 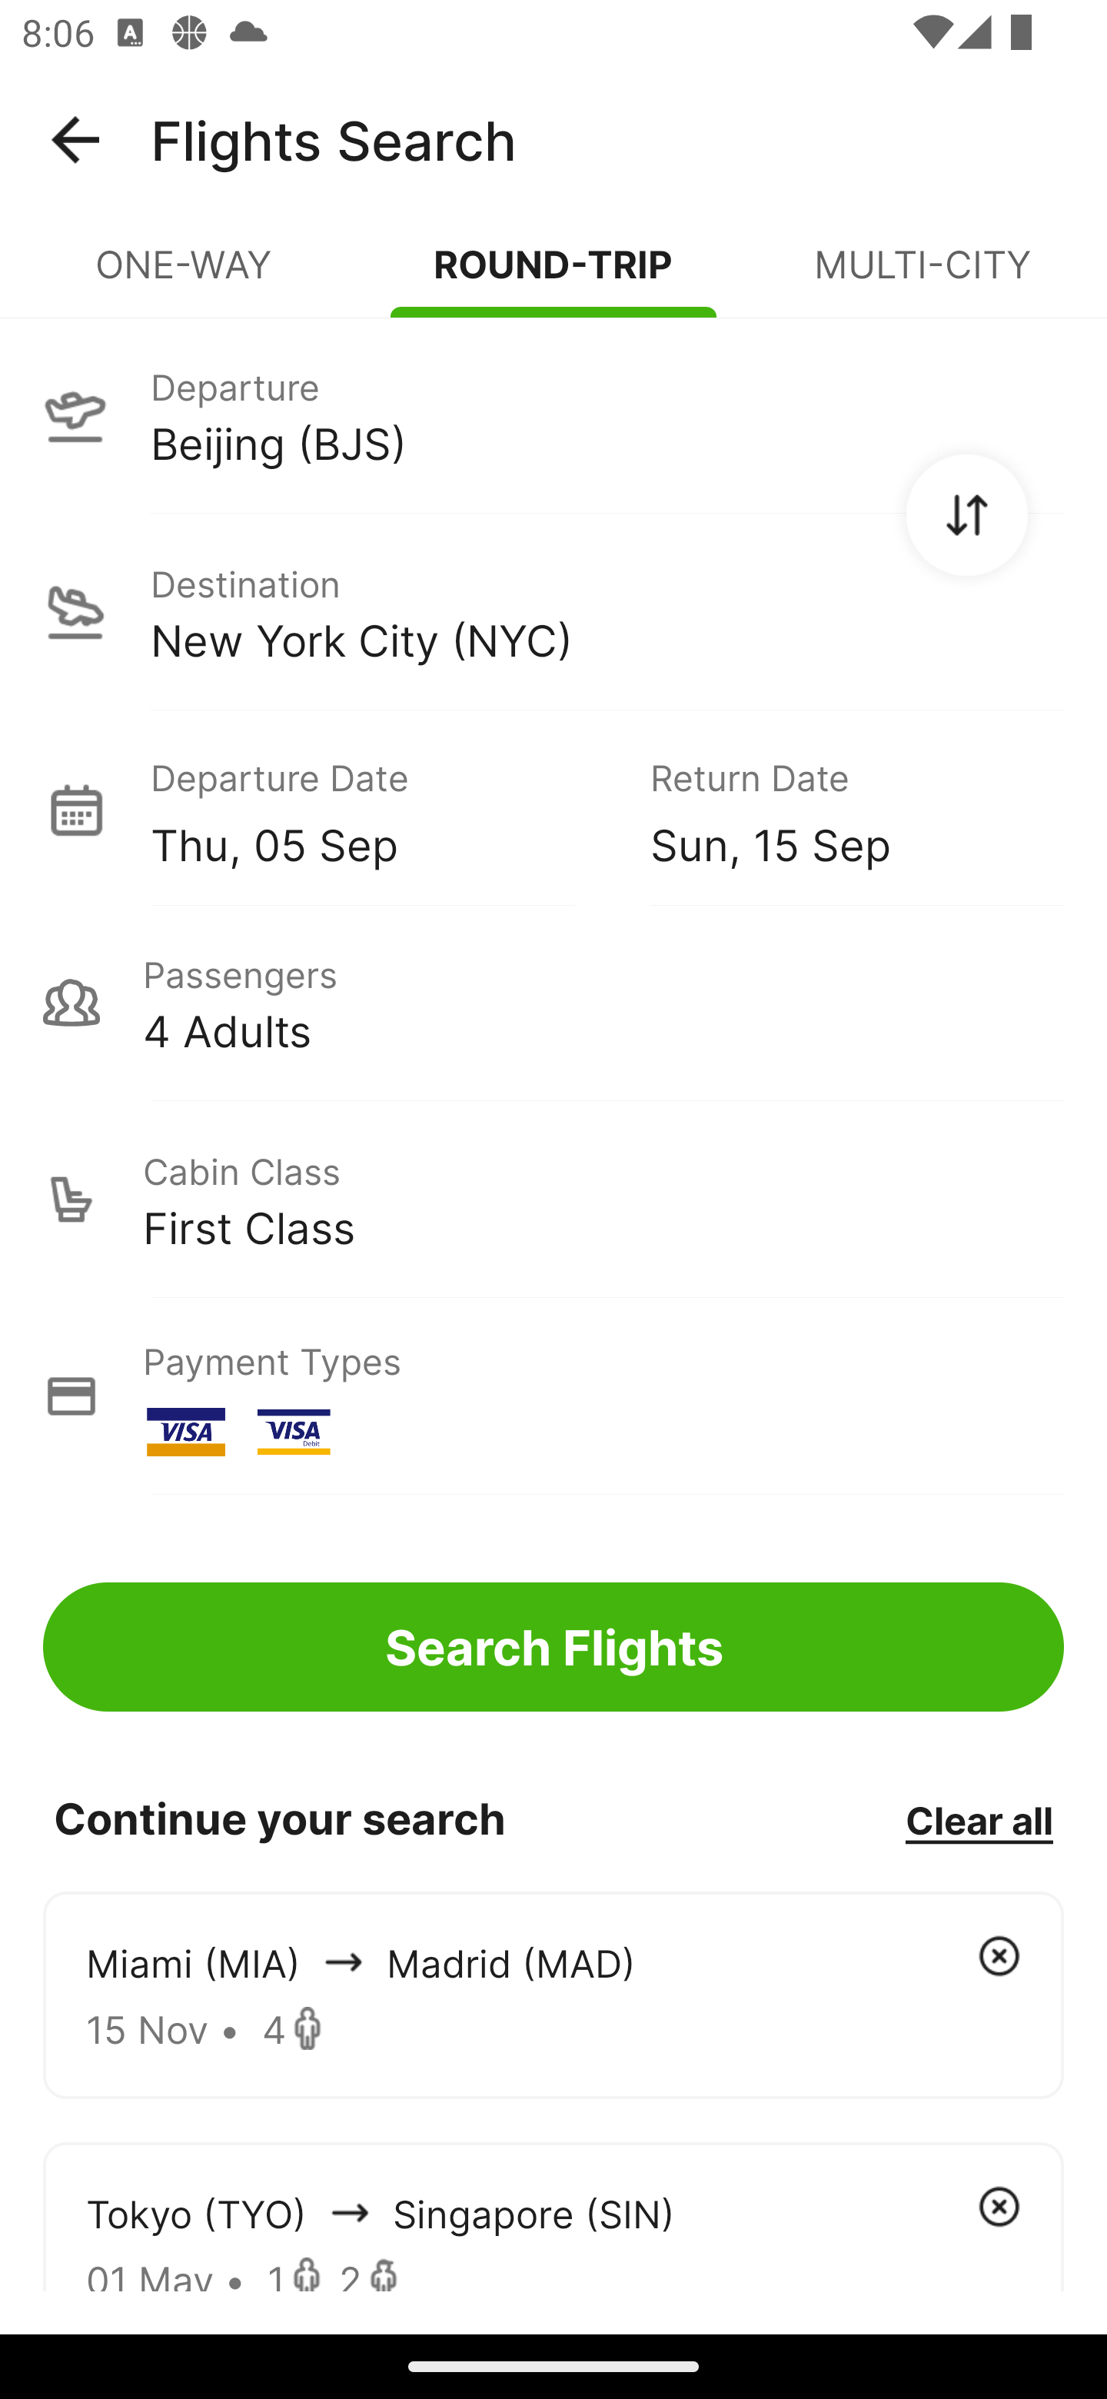 What do you see at coordinates (553, 277) in the screenshot?
I see `ROUND-TRIP` at bounding box center [553, 277].